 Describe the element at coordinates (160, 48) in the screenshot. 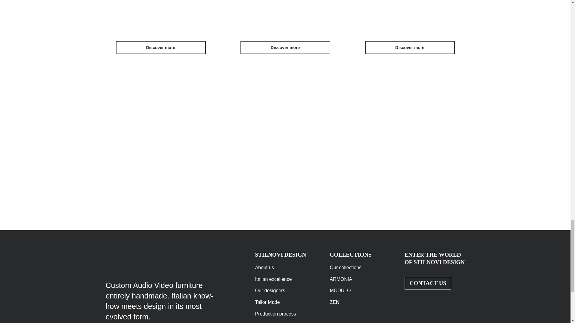

I see `Discover more` at that location.